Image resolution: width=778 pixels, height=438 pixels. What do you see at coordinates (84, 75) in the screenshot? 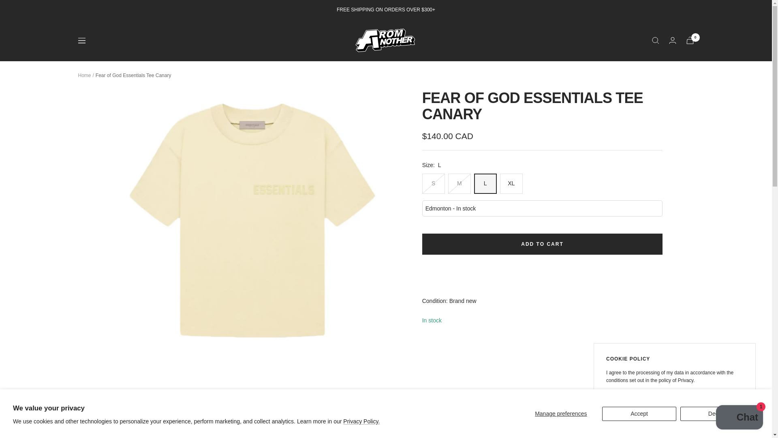
I see `Home` at bounding box center [84, 75].